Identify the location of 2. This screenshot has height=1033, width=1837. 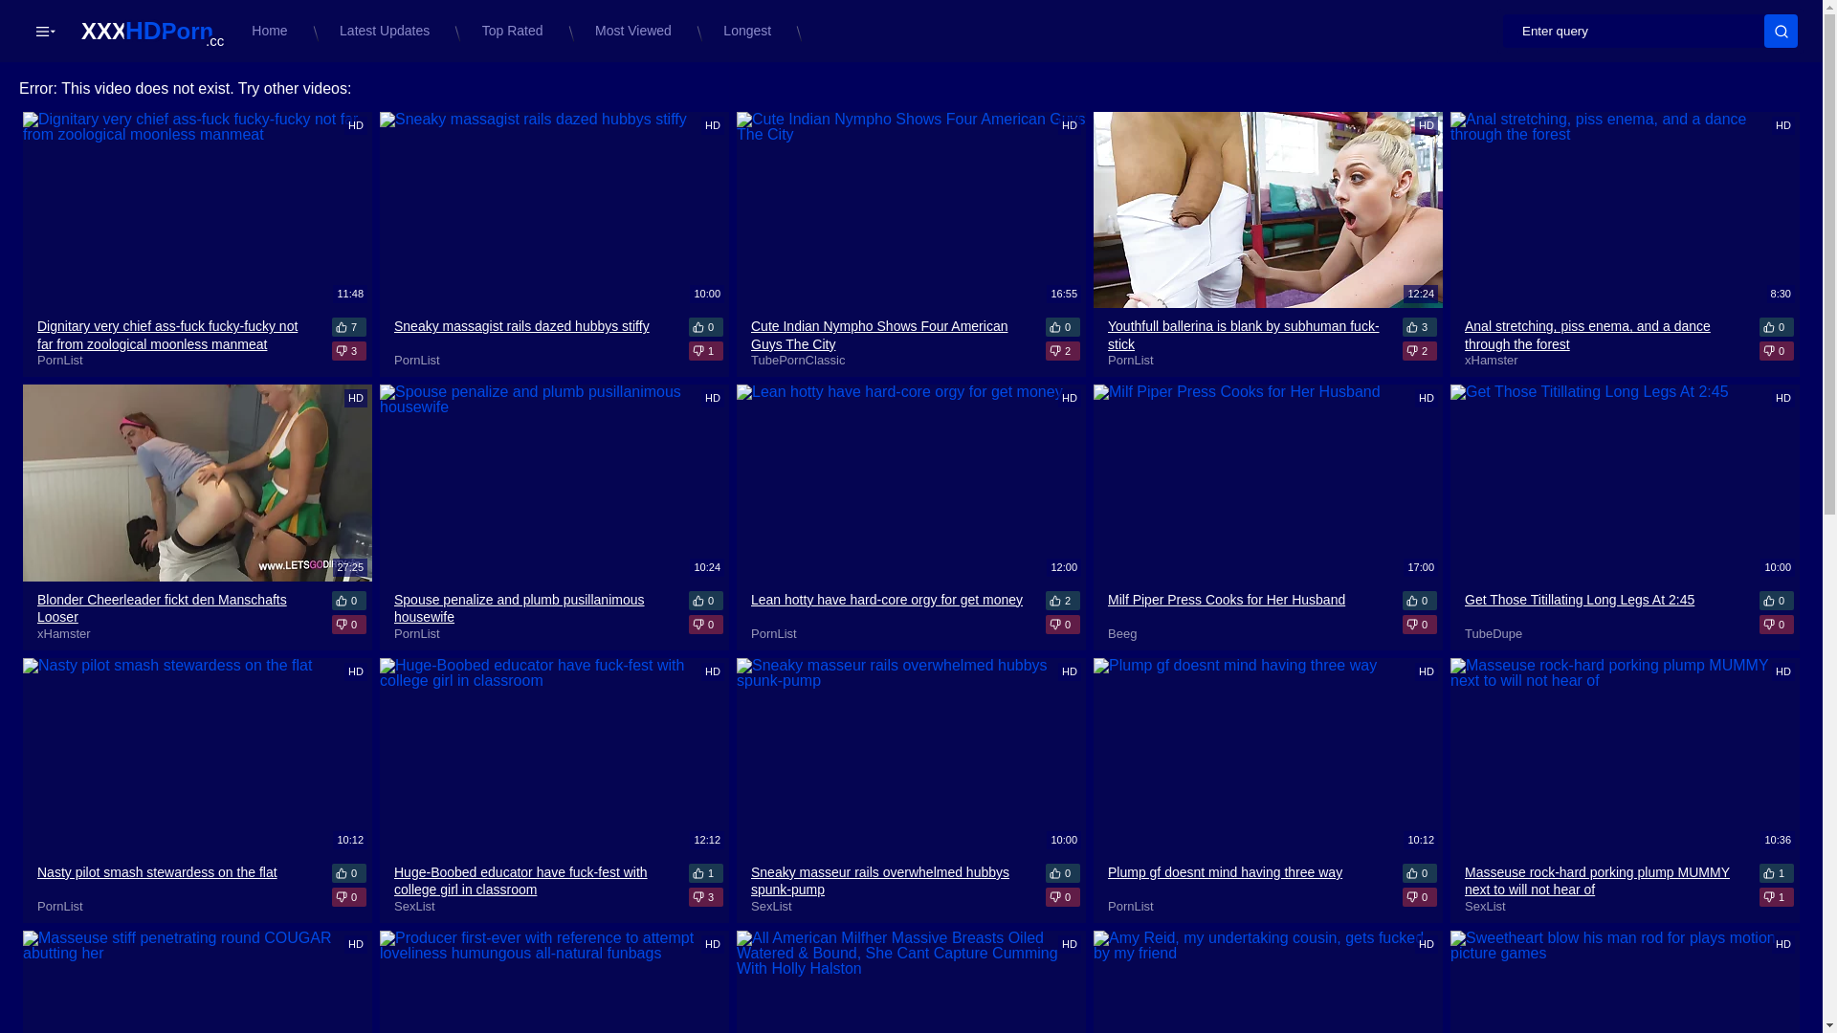
(1063, 601).